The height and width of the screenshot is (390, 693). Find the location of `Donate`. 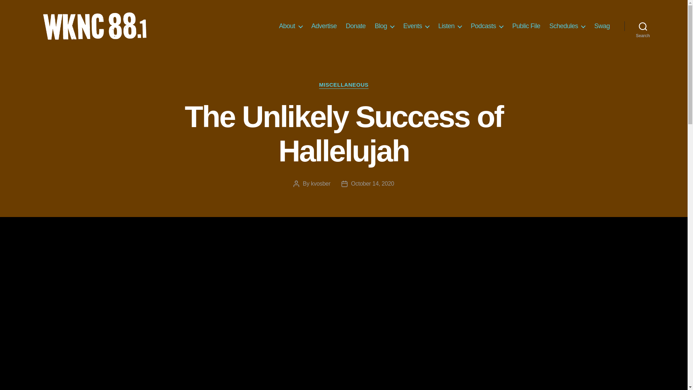

Donate is located at coordinates (356, 26).